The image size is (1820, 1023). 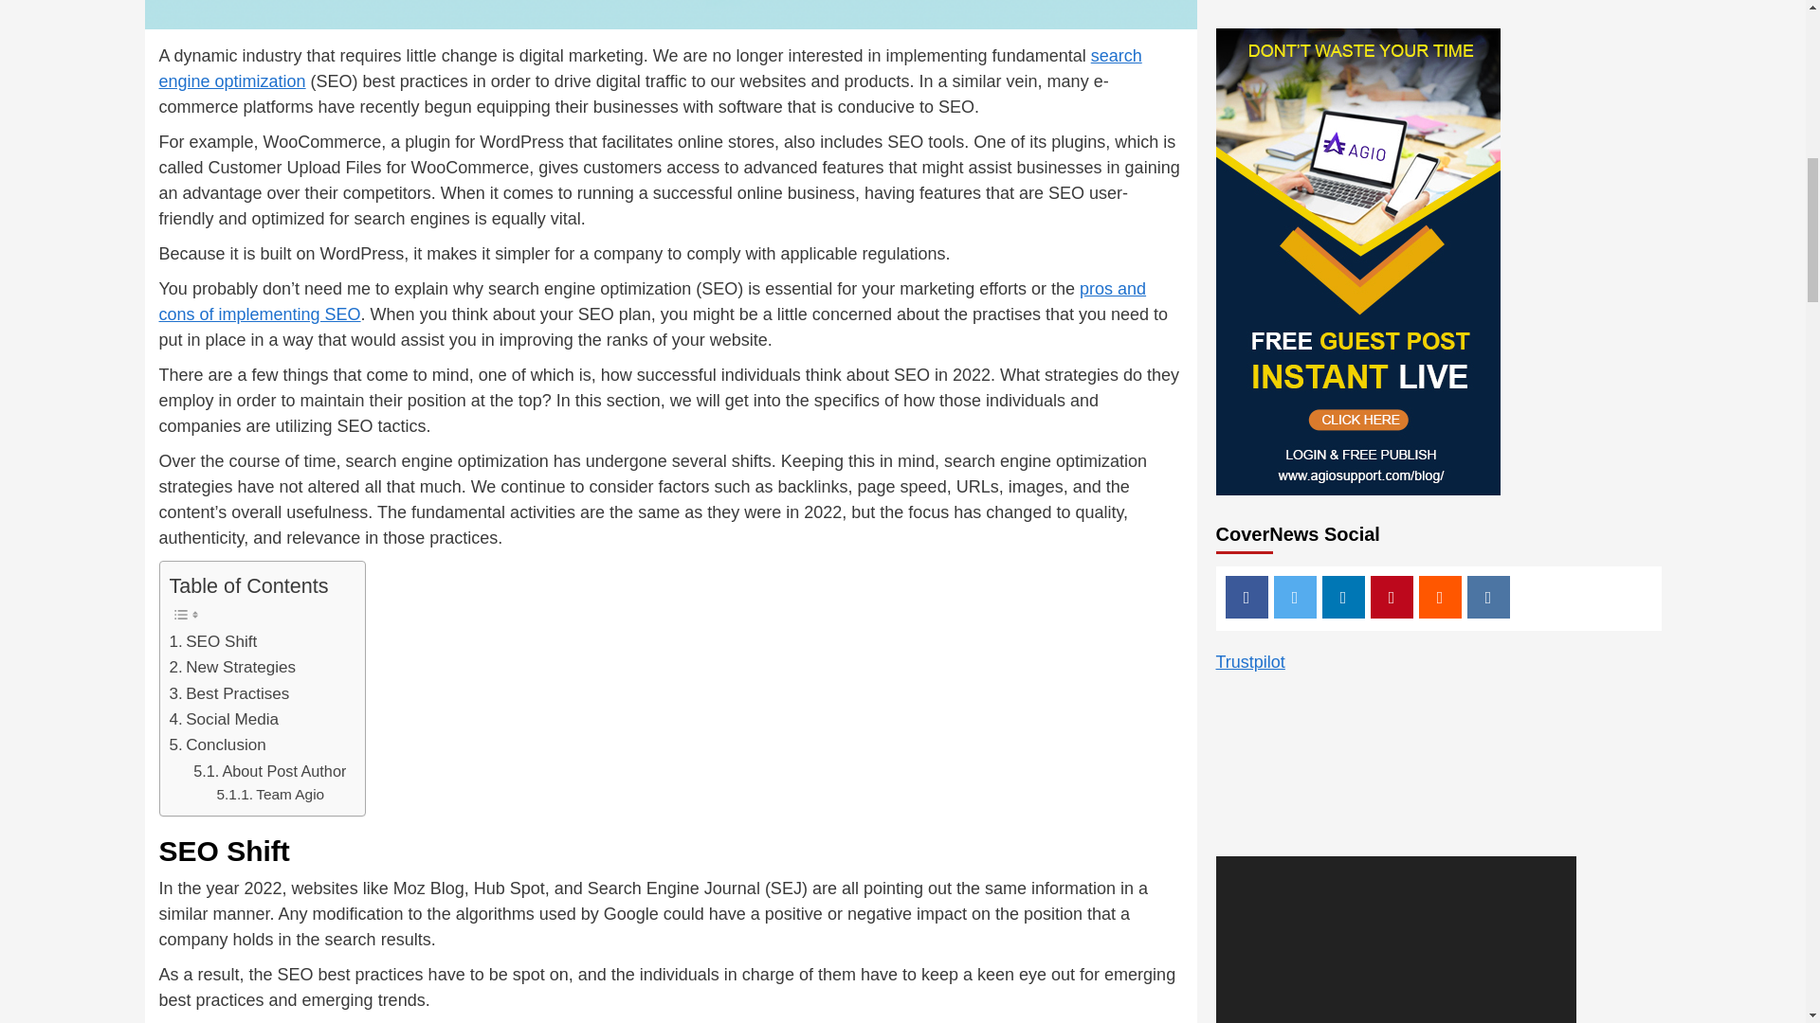 I want to click on Social Media, so click(x=224, y=720).